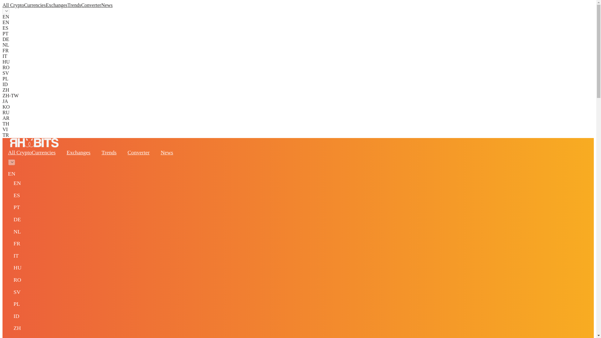 The image size is (601, 338). Describe the element at coordinates (106, 5) in the screenshot. I see `News` at that location.